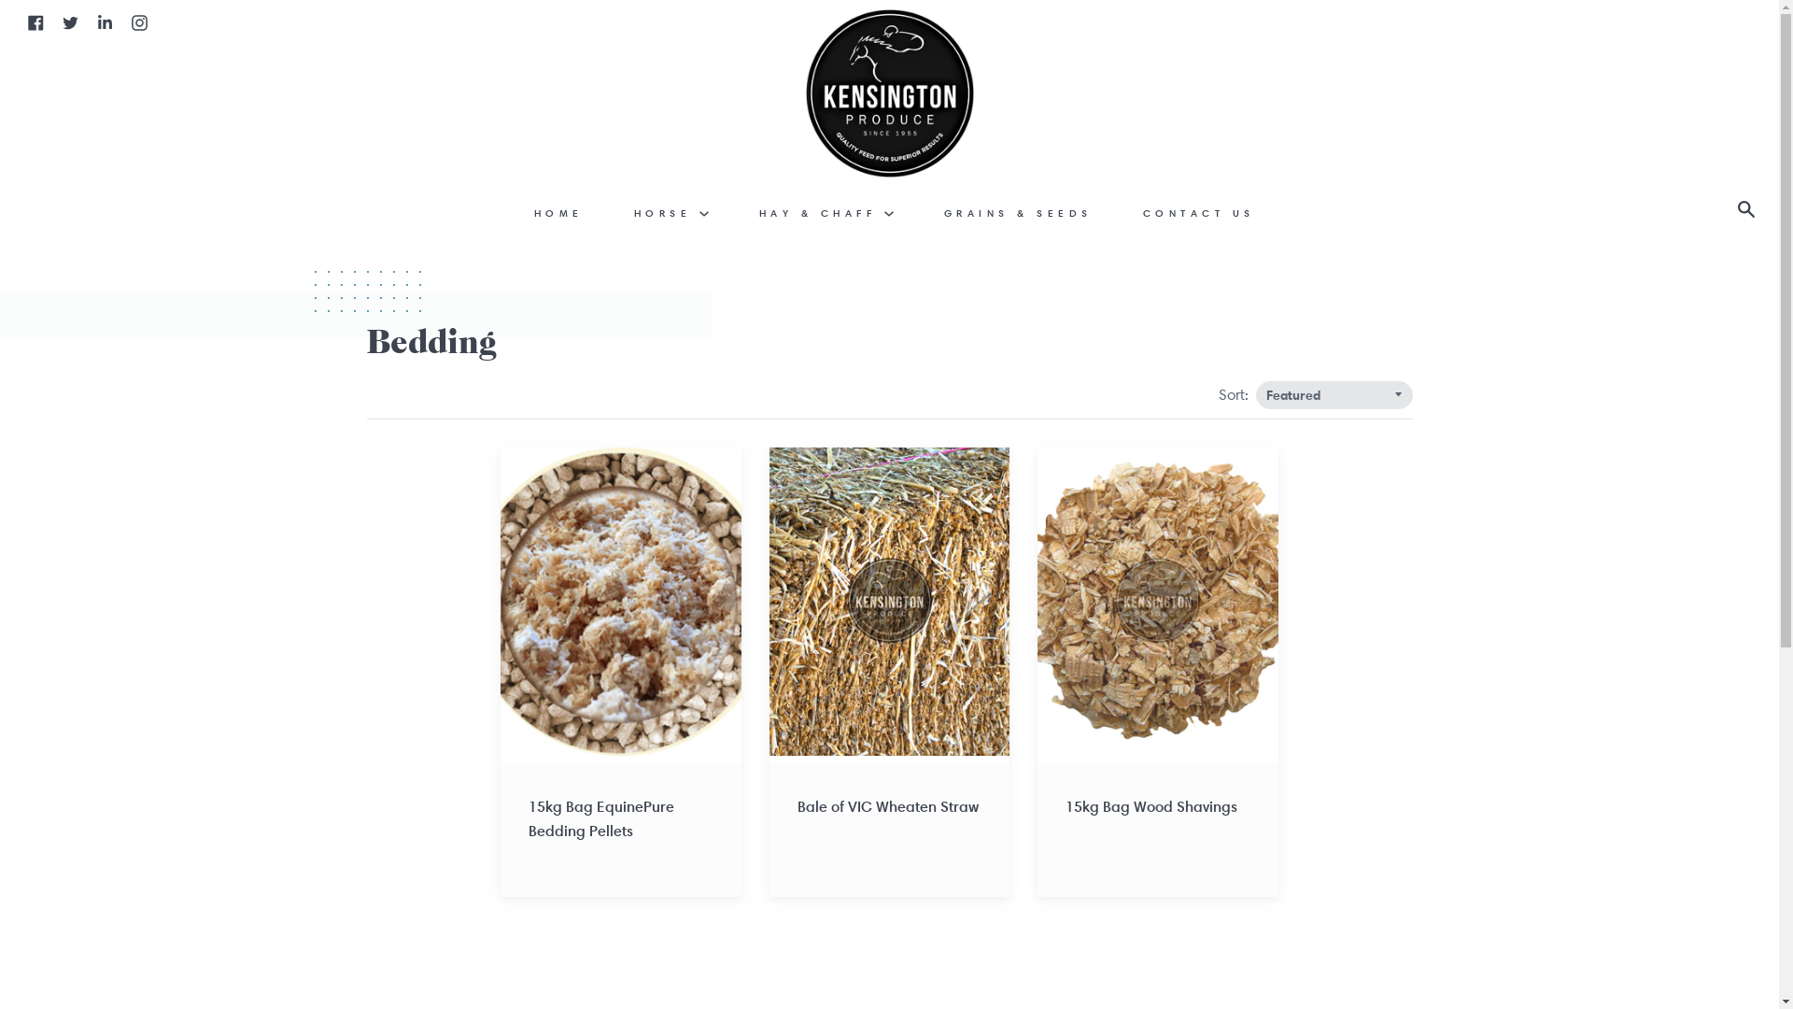  Describe the element at coordinates (1018, 213) in the screenshot. I see `GRAINS & SEEDS` at that location.